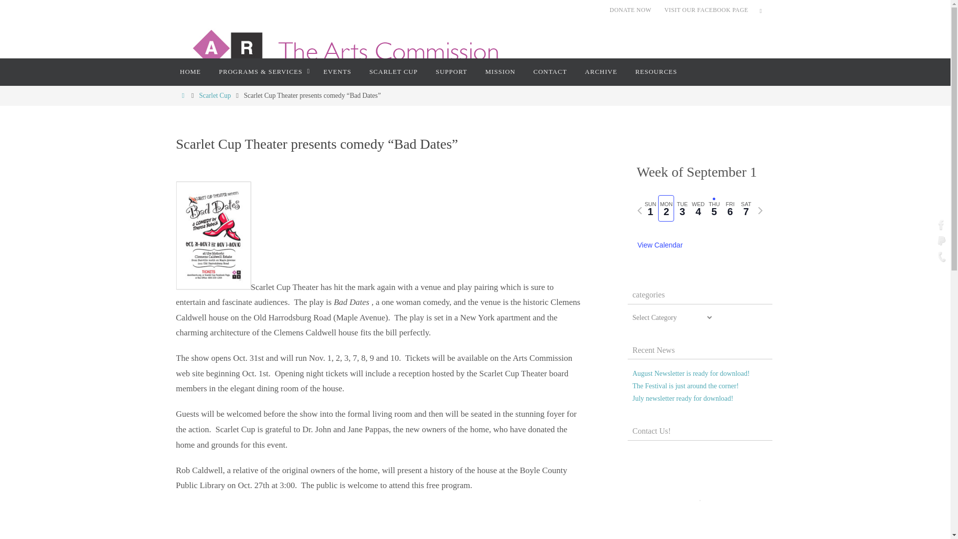  Describe the element at coordinates (656, 72) in the screenshot. I see `RESOURCES` at that location.